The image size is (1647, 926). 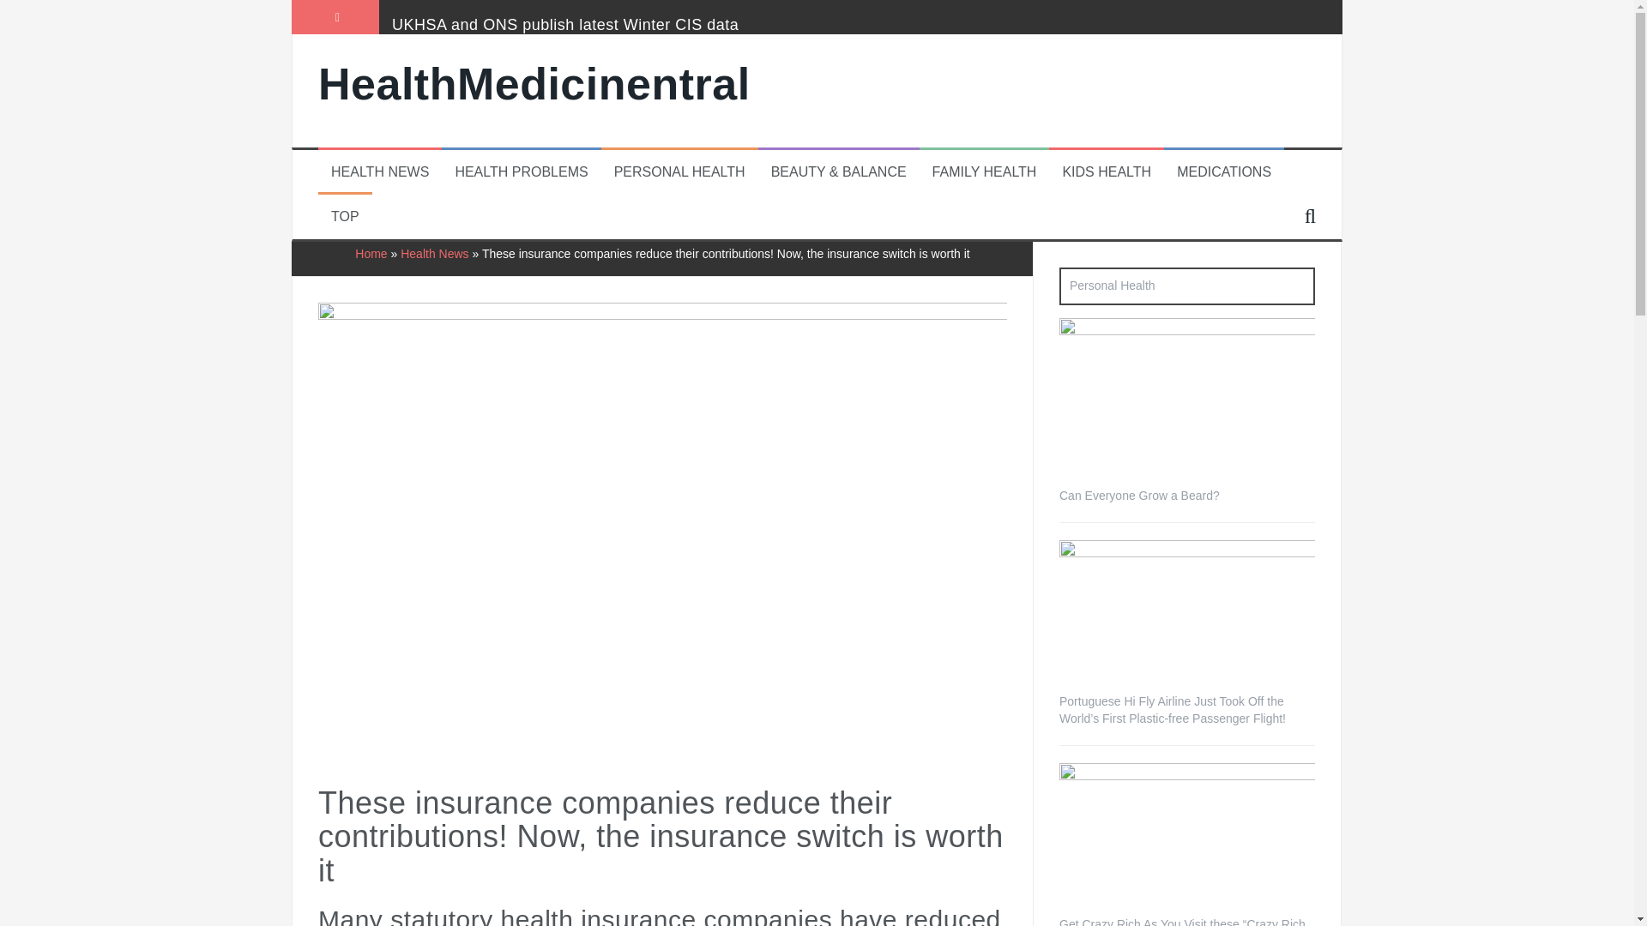 What do you see at coordinates (521, 172) in the screenshot?
I see `HEALTH PROBLEMS` at bounding box center [521, 172].